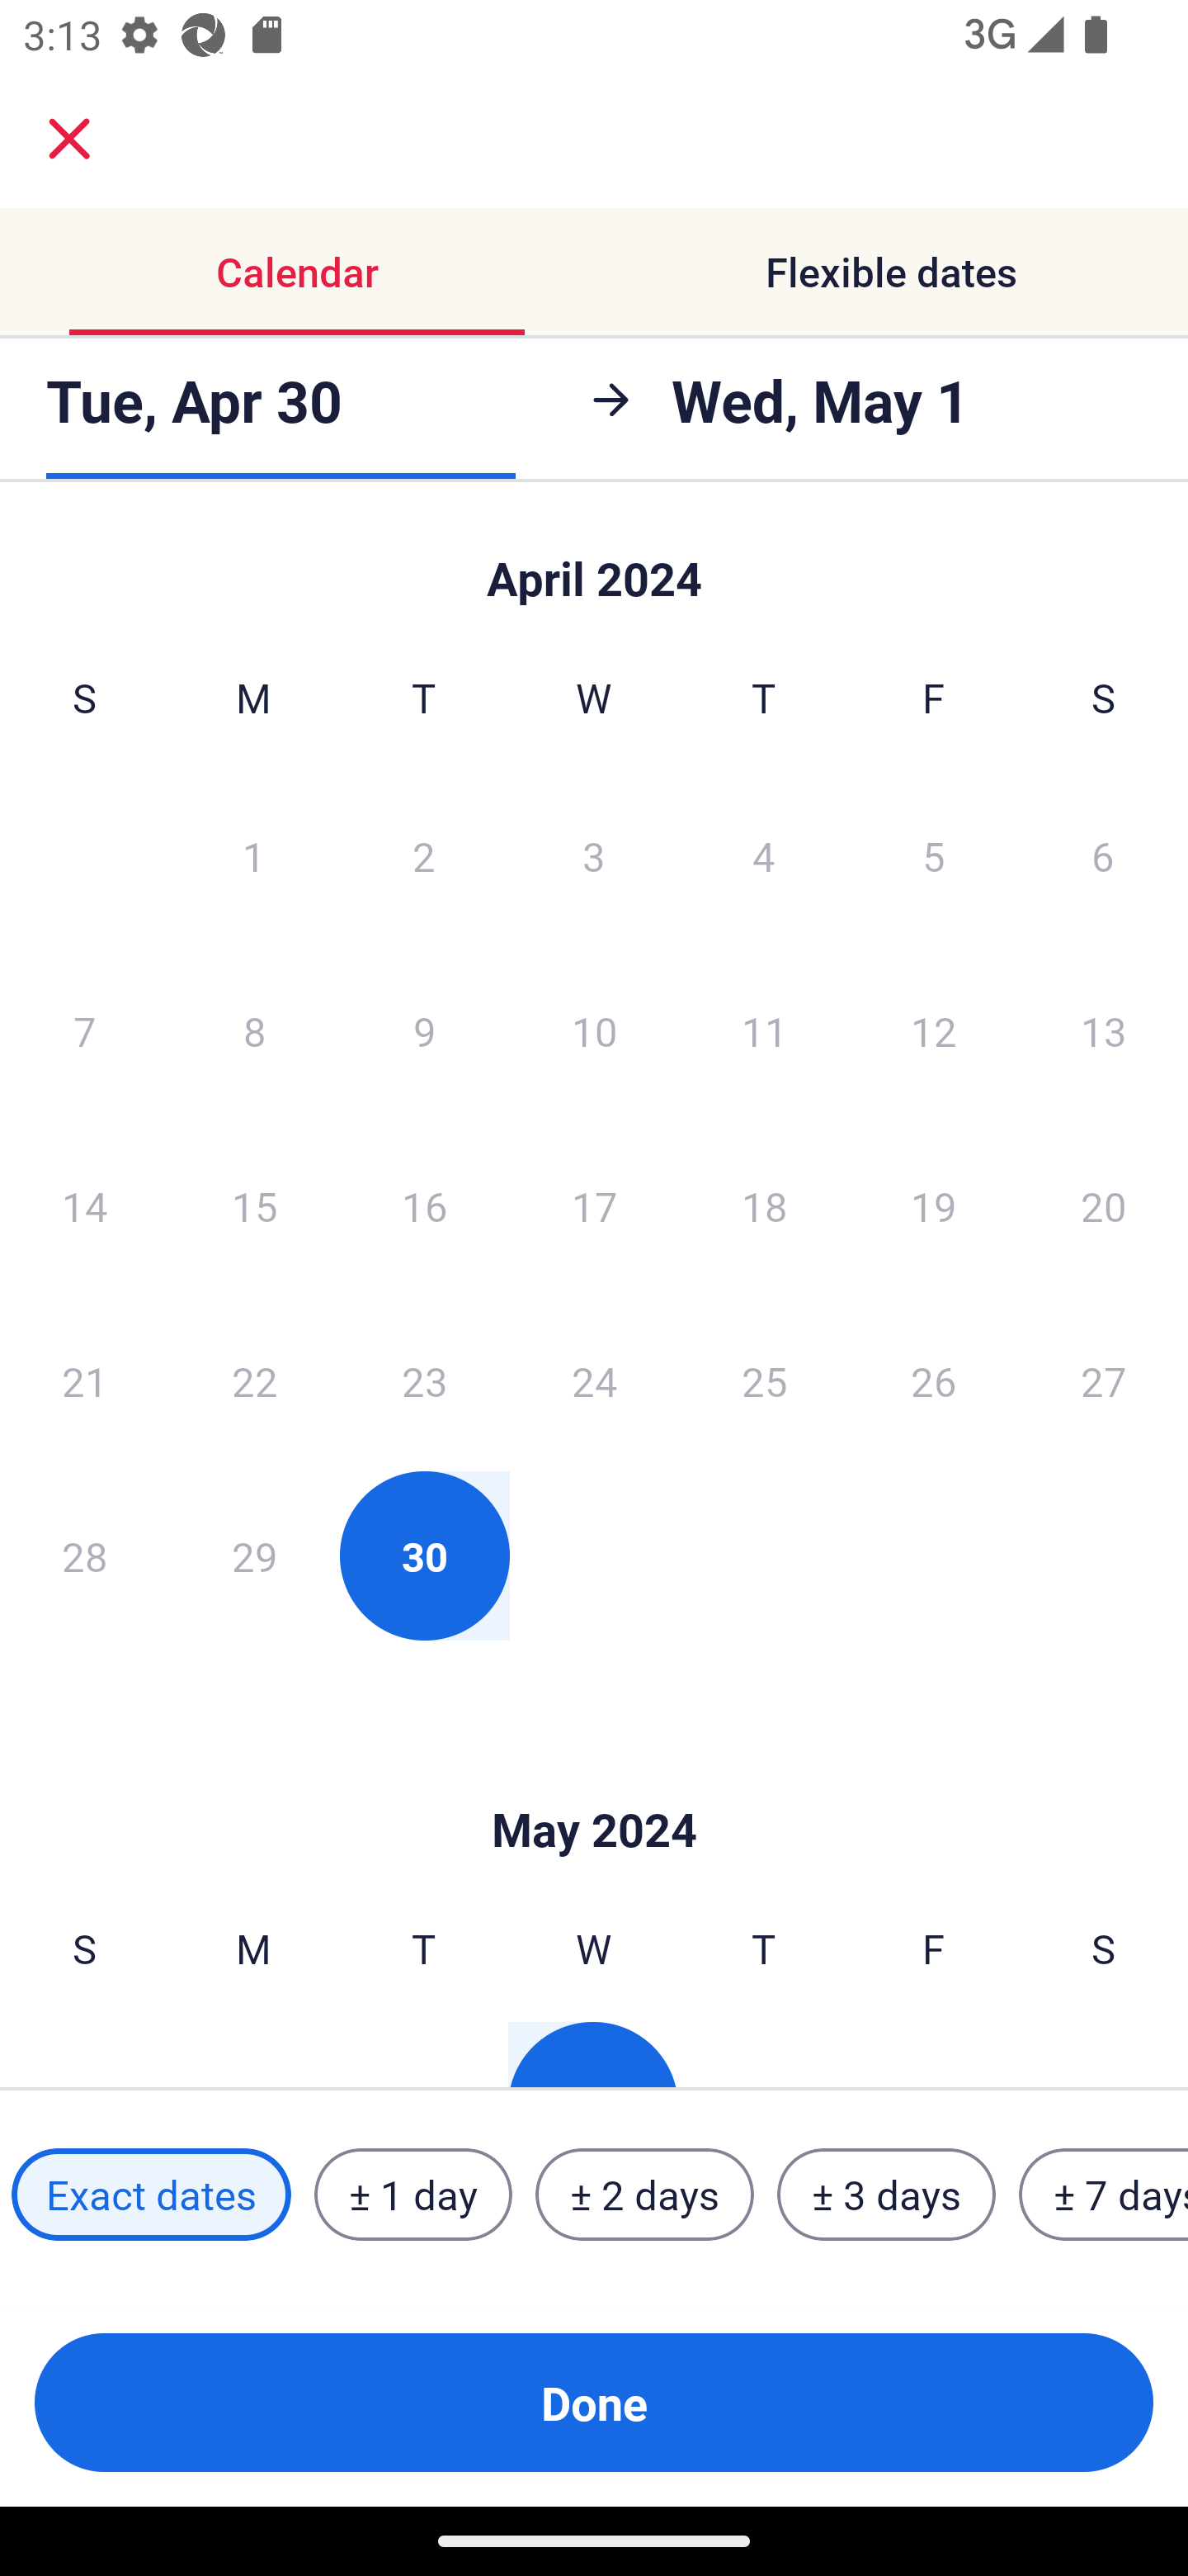 This screenshot has width=1188, height=2576. I want to click on ± 2 days, so click(645, 2195).